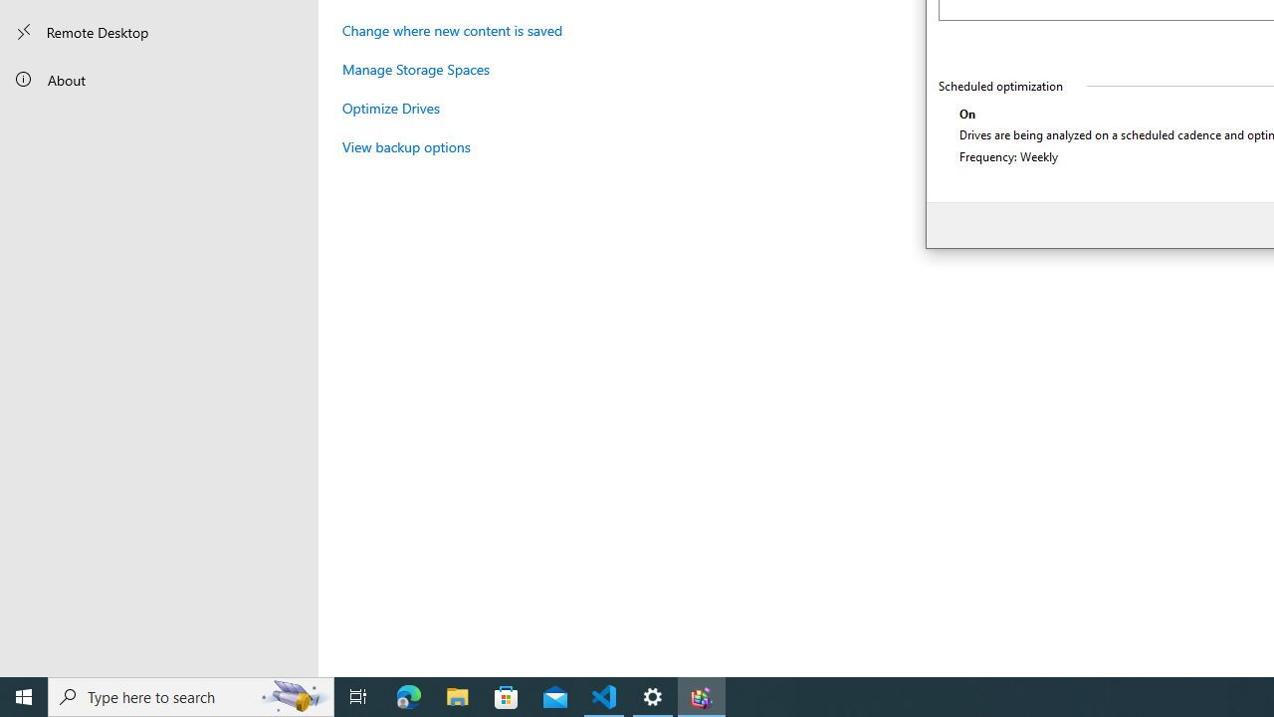 The width and height of the screenshot is (1274, 717). Describe the element at coordinates (701, 697) in the screenshot. I see `Defragment and Optimize Drives - 1 running window` at that location.